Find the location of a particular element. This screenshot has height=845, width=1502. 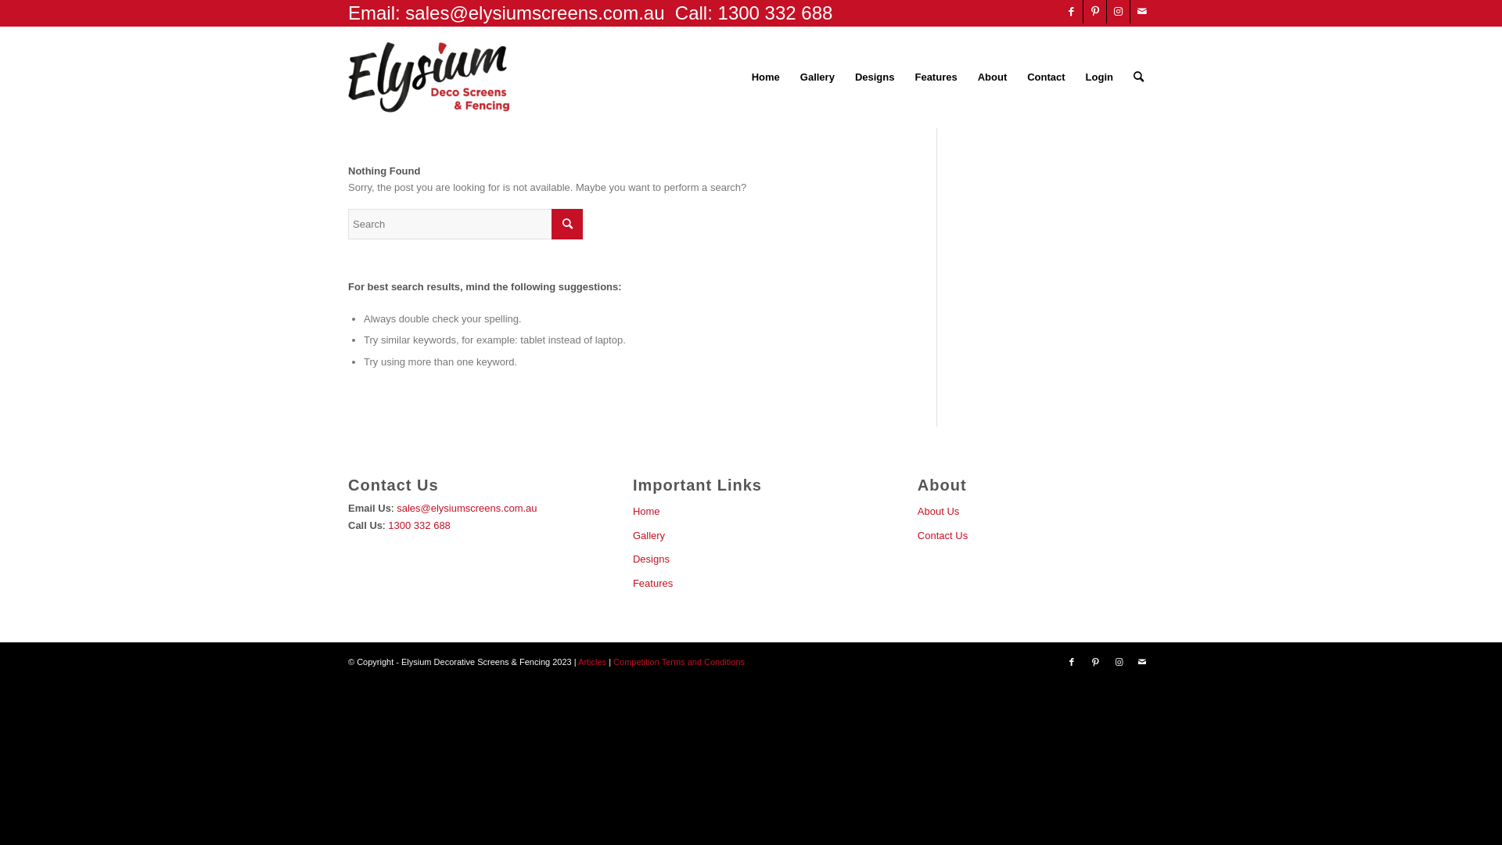

Competition Terms and Conditions is located at coordinates (679, 662).